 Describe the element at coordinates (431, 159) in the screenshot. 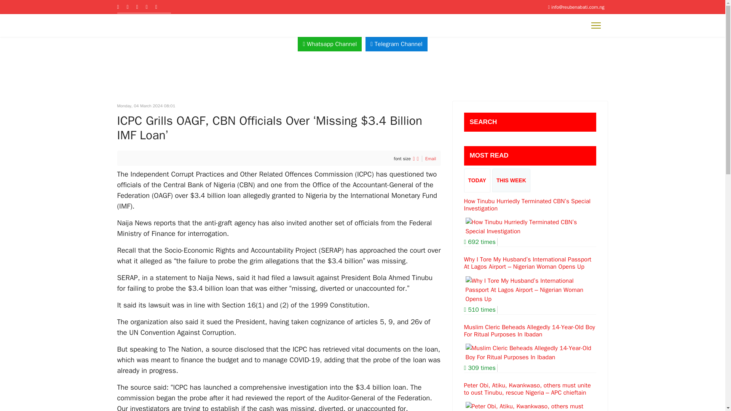

I see `Email` at that location.